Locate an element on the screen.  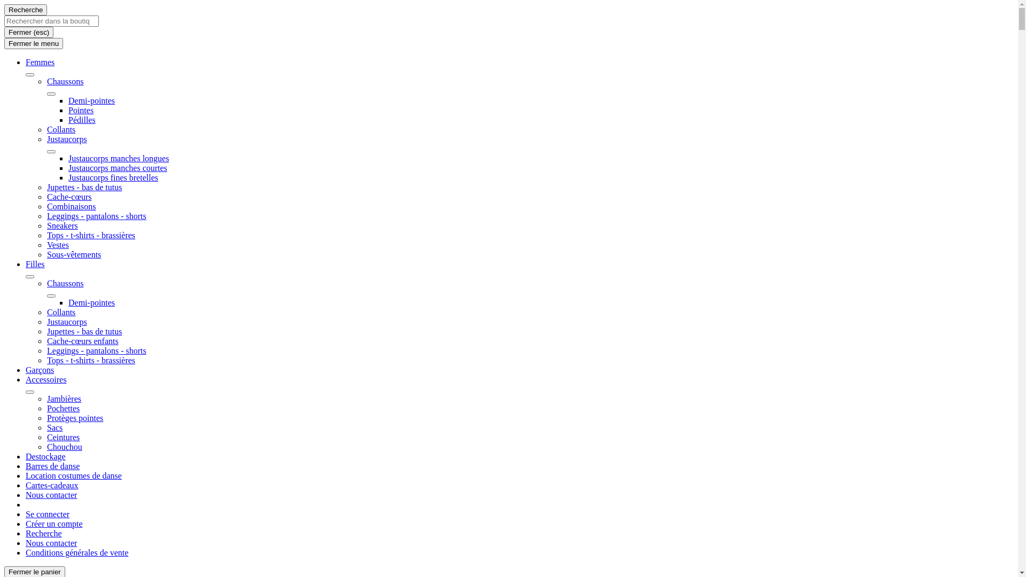
Collants is located at coordinates (61, 129).